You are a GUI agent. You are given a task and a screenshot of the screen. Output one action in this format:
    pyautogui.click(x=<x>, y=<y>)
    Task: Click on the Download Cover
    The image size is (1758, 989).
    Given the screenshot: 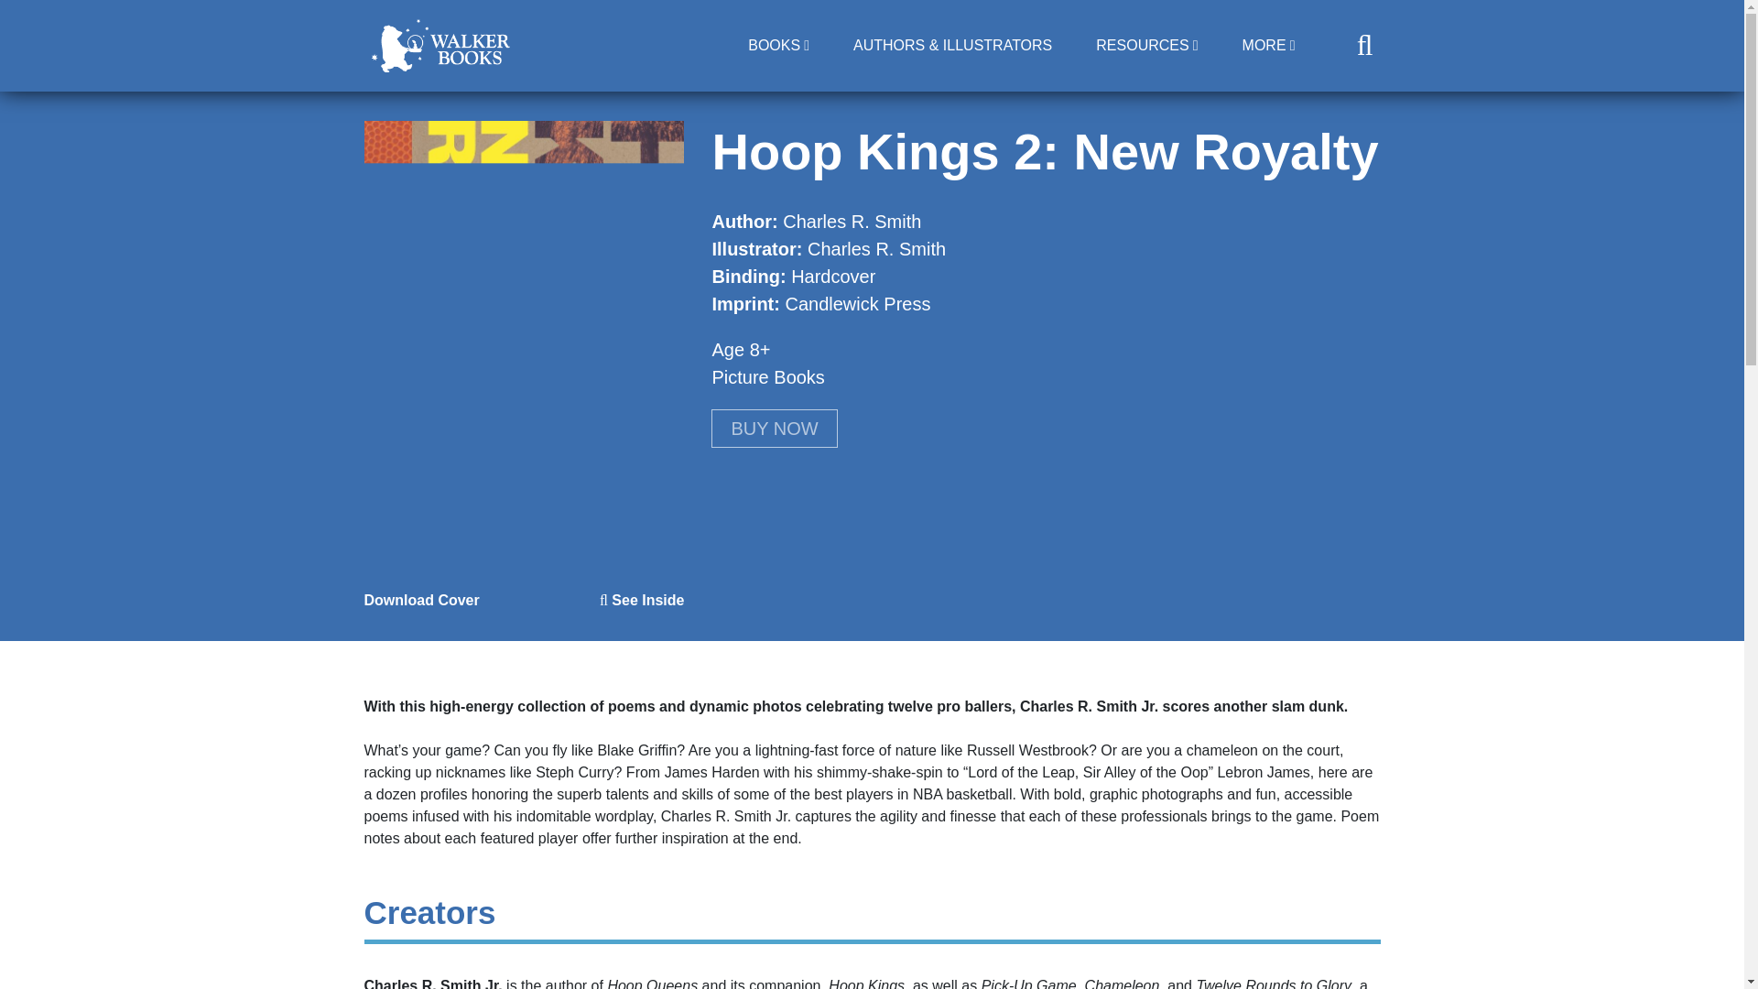 What is the action you would take?
    pyautogui.click(x=421, y=601)
    